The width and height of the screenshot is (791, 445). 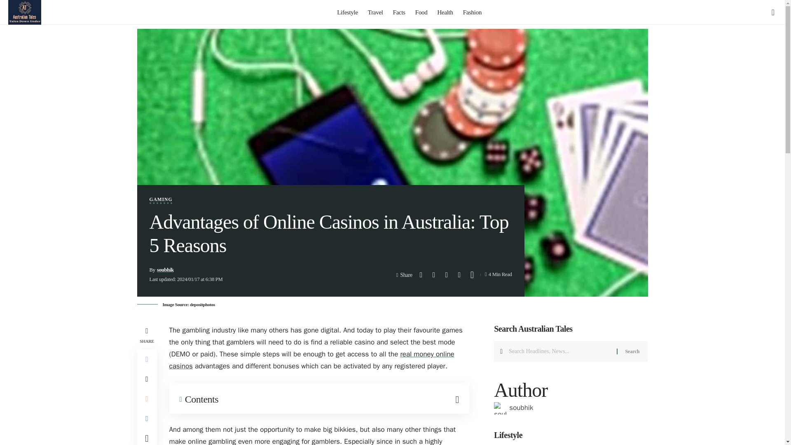 What do you see at coordinates (632, 351) in the screenshot?
I see `Search` at bounding box center [632, 351].